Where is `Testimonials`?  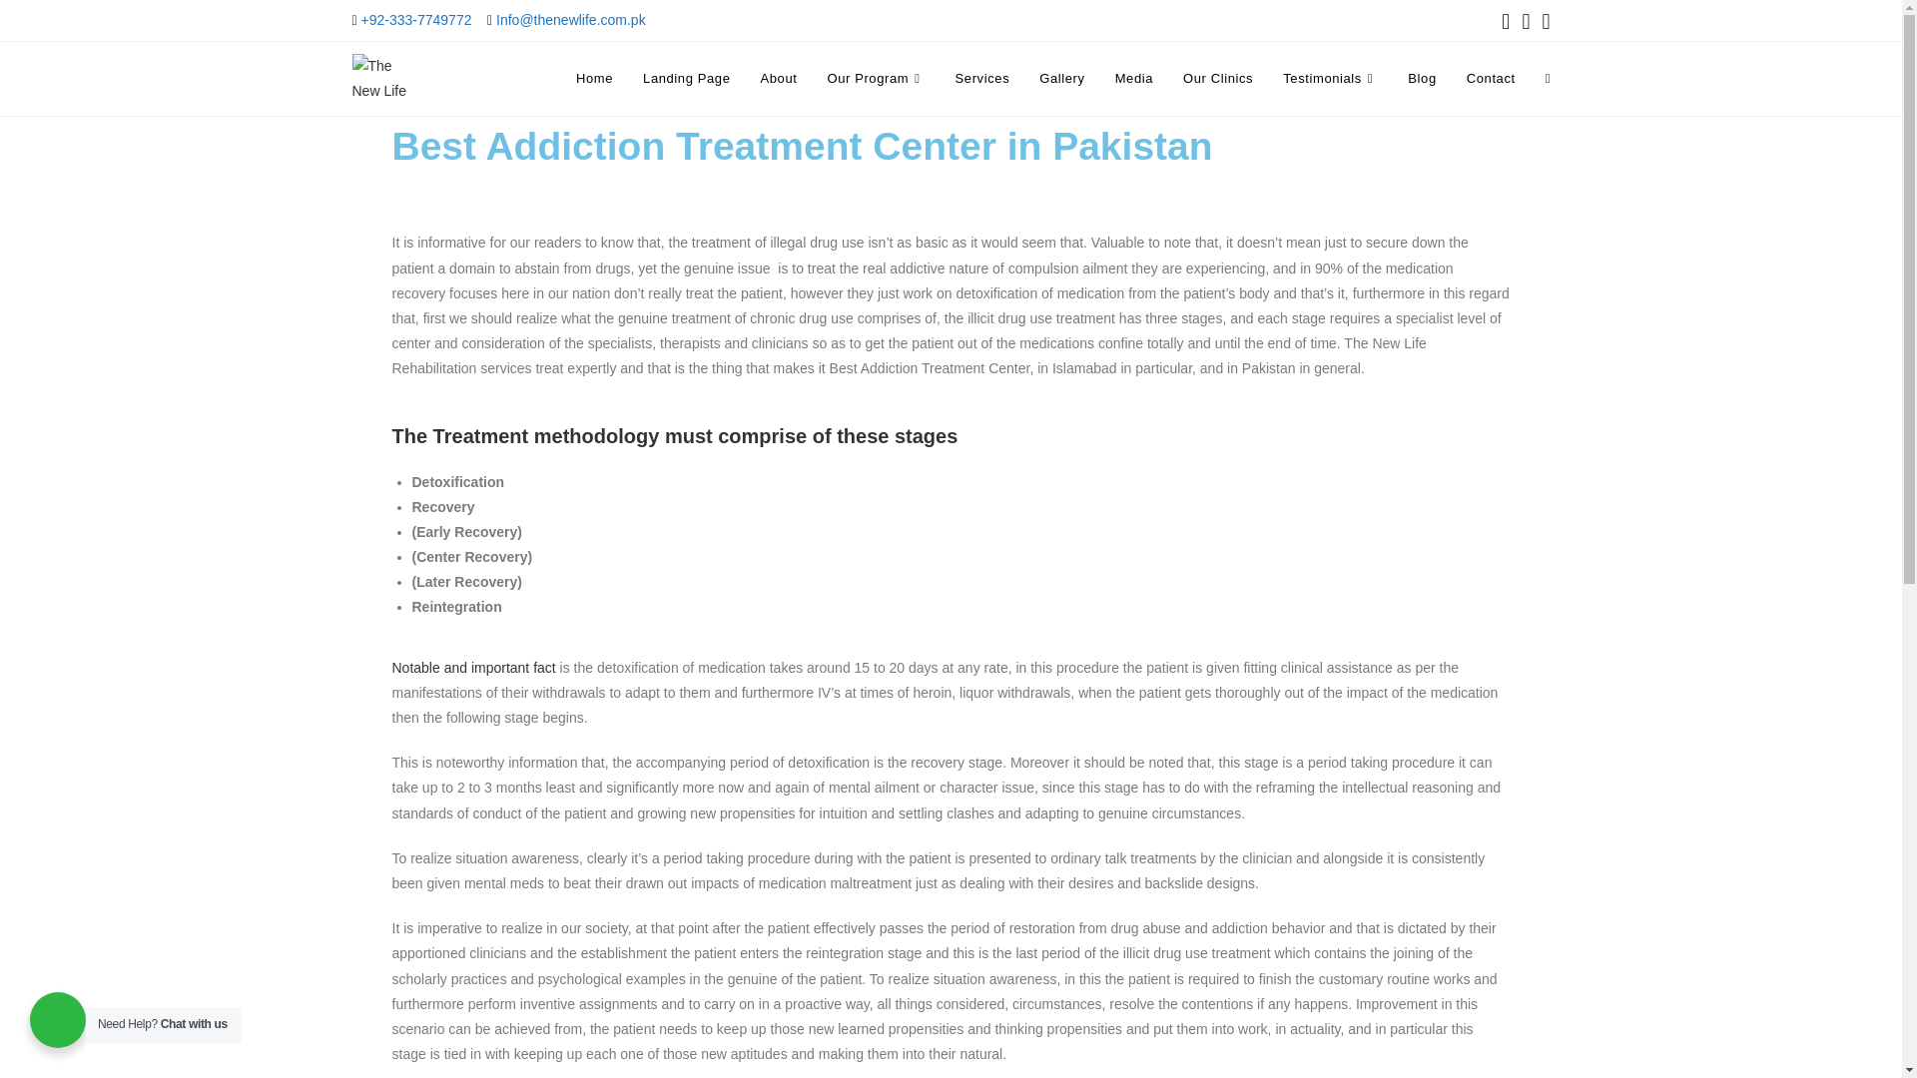 Testimonials is located at coordinates (1330, 78).